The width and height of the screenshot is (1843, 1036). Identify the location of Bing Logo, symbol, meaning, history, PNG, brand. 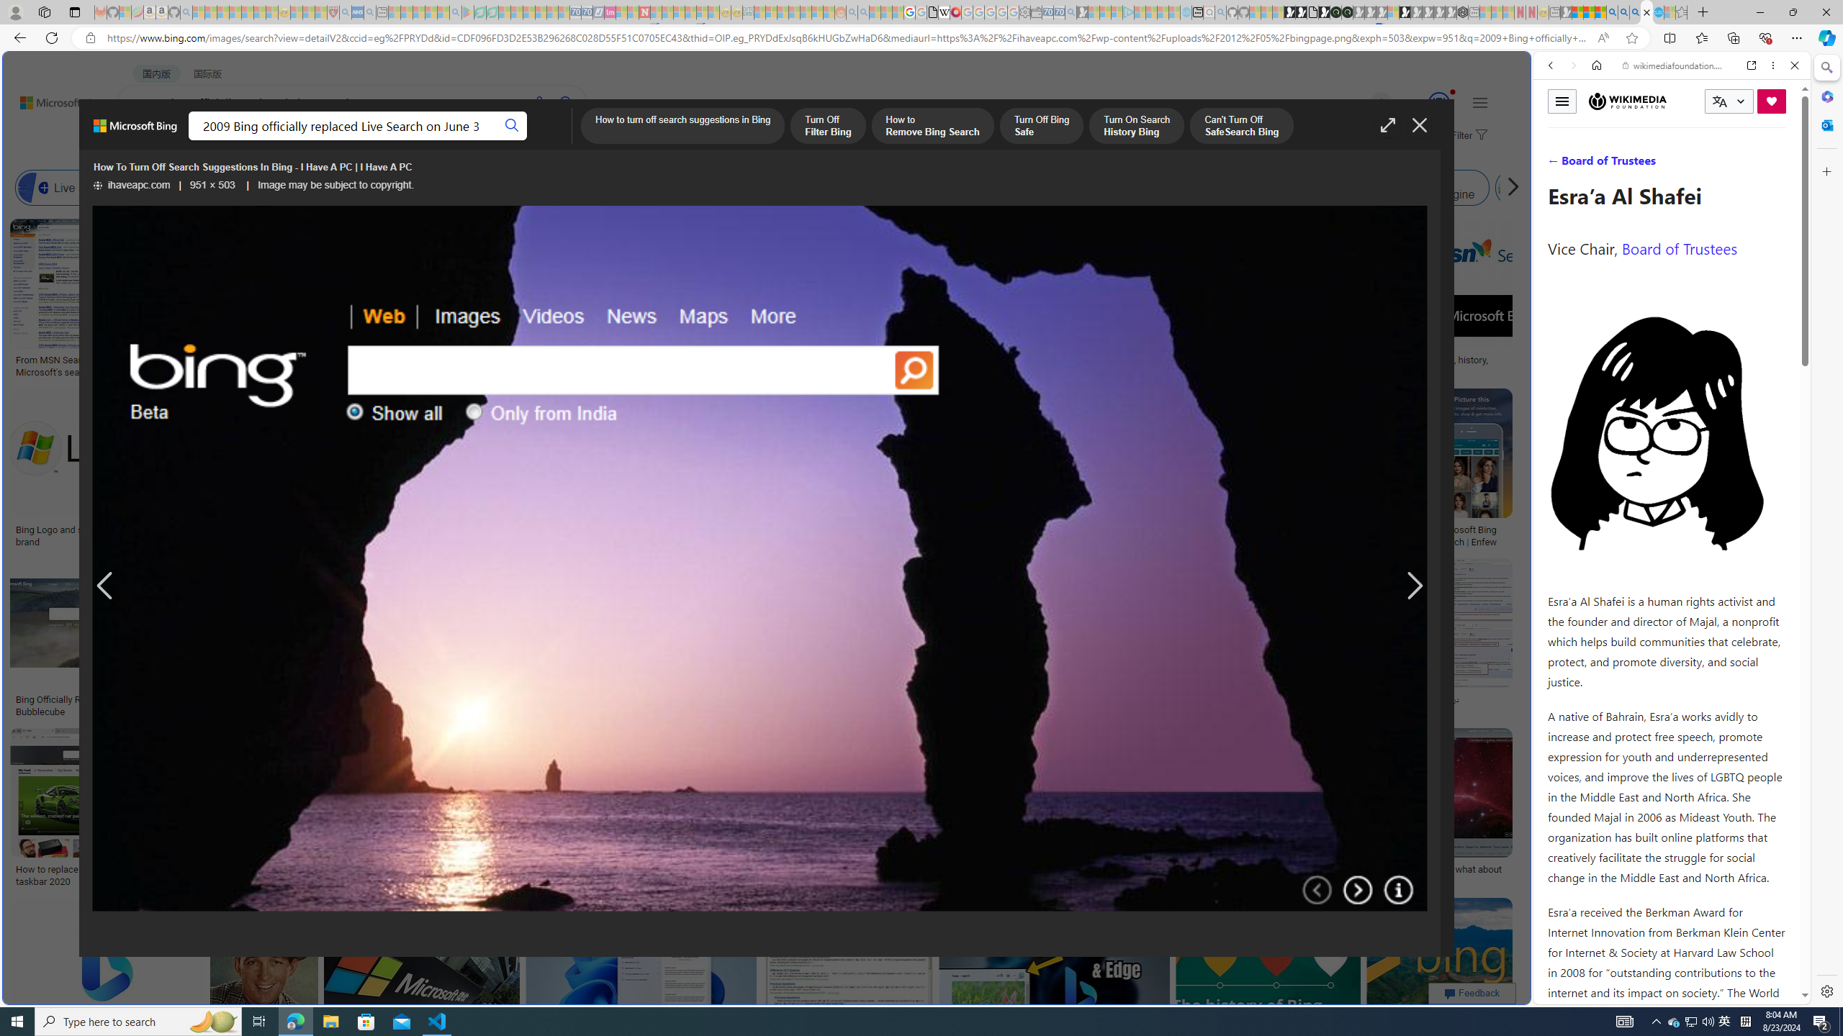
(1423, 365).